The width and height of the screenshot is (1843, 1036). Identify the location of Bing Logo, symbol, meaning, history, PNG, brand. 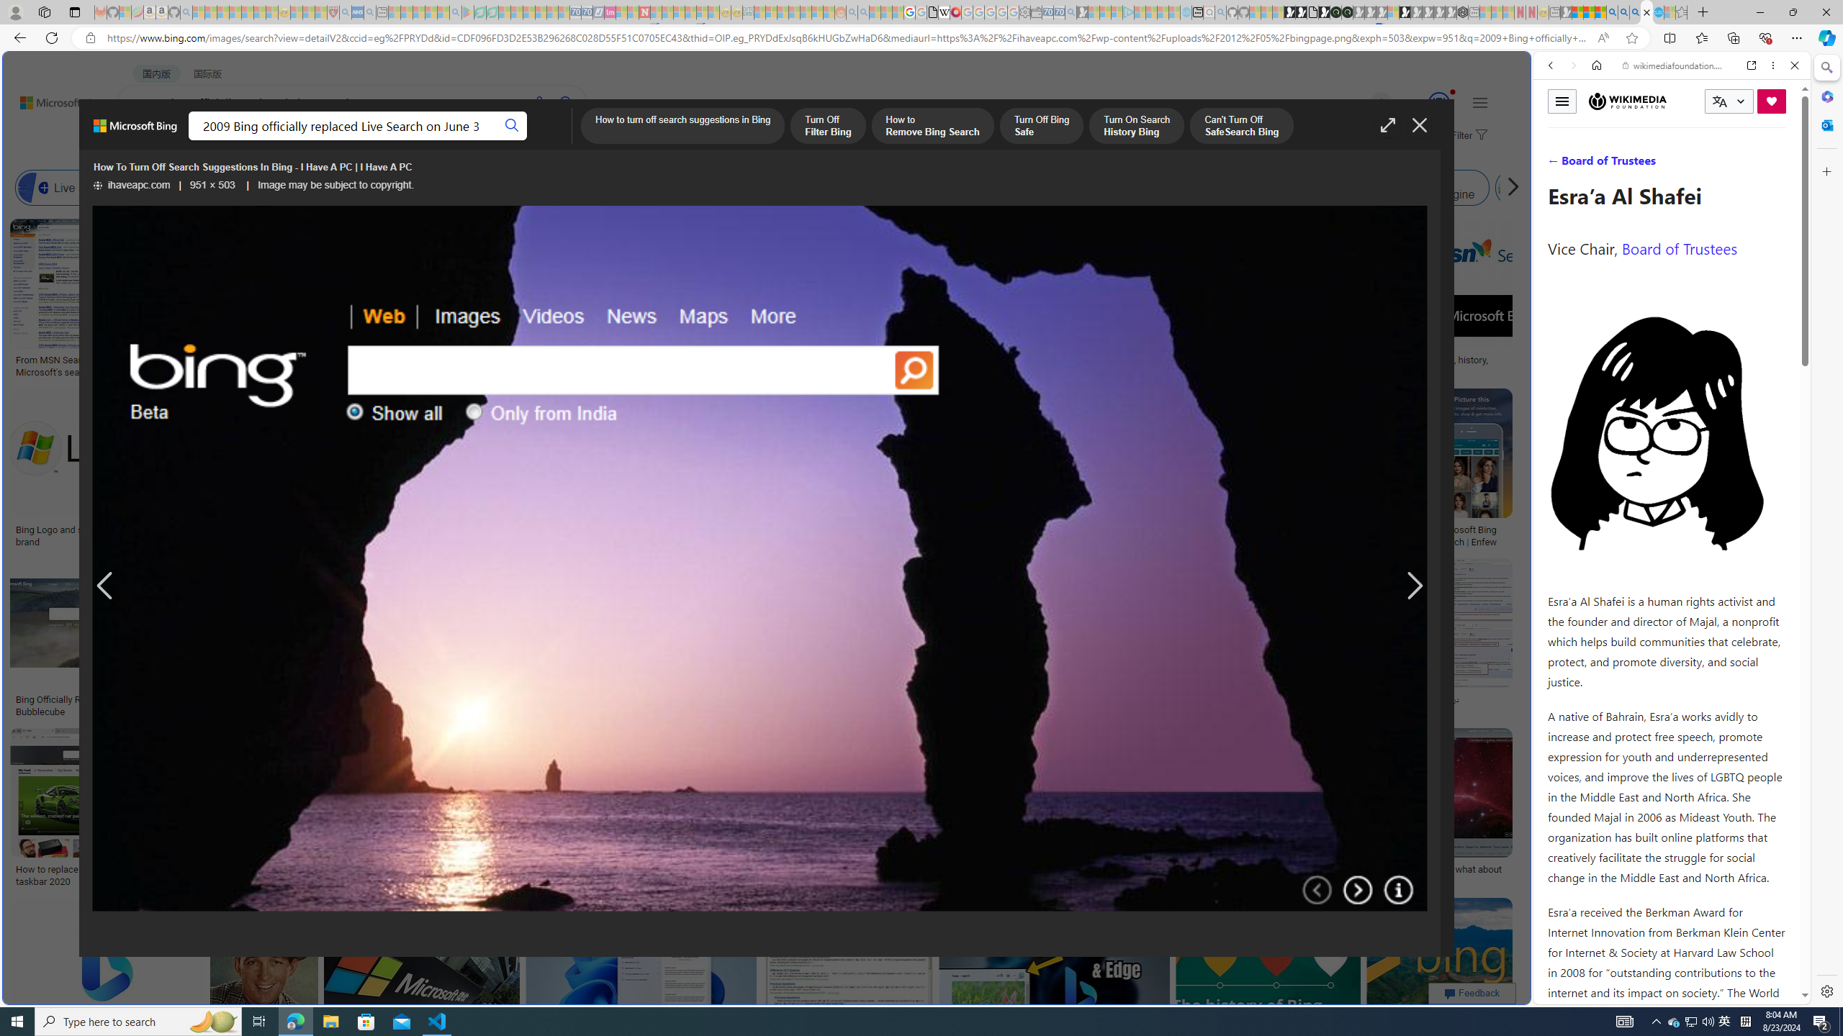
(1423, 365).